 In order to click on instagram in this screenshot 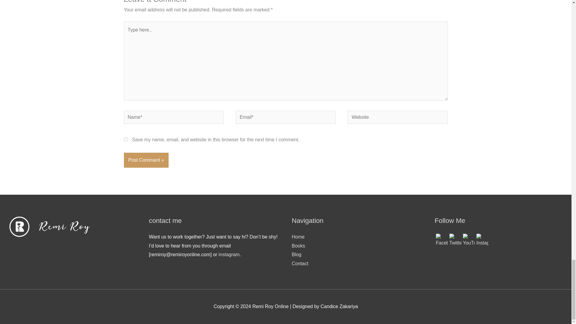, I will do `click(229, 254)`.